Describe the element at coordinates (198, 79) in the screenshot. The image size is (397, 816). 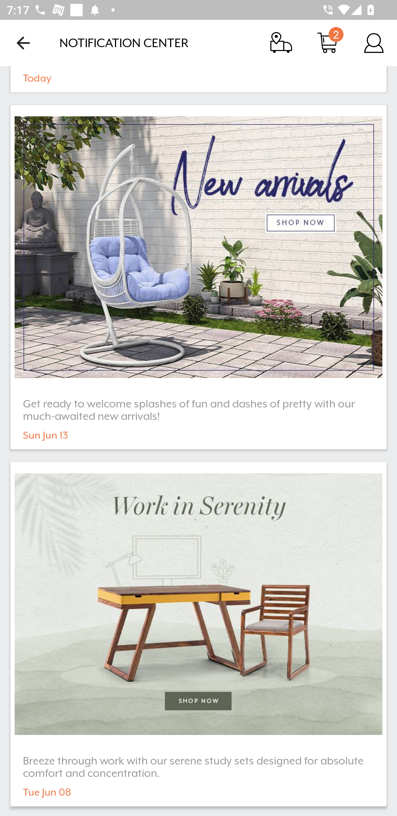
I see `Today` at that location.